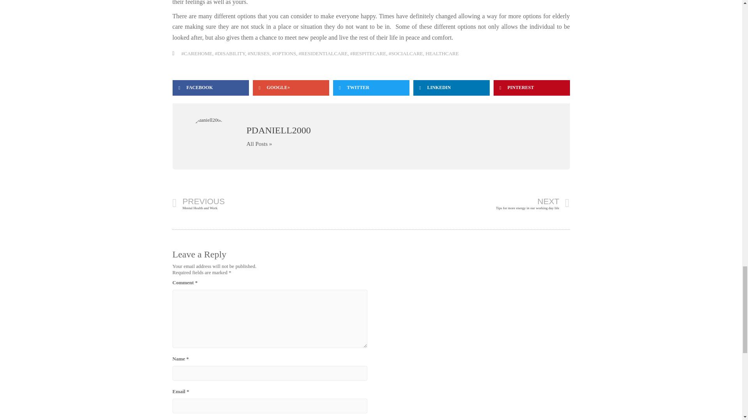 The height and width of the screenshot is (420, 748). I want to click on HEALTHCARE, so click(442, 53).